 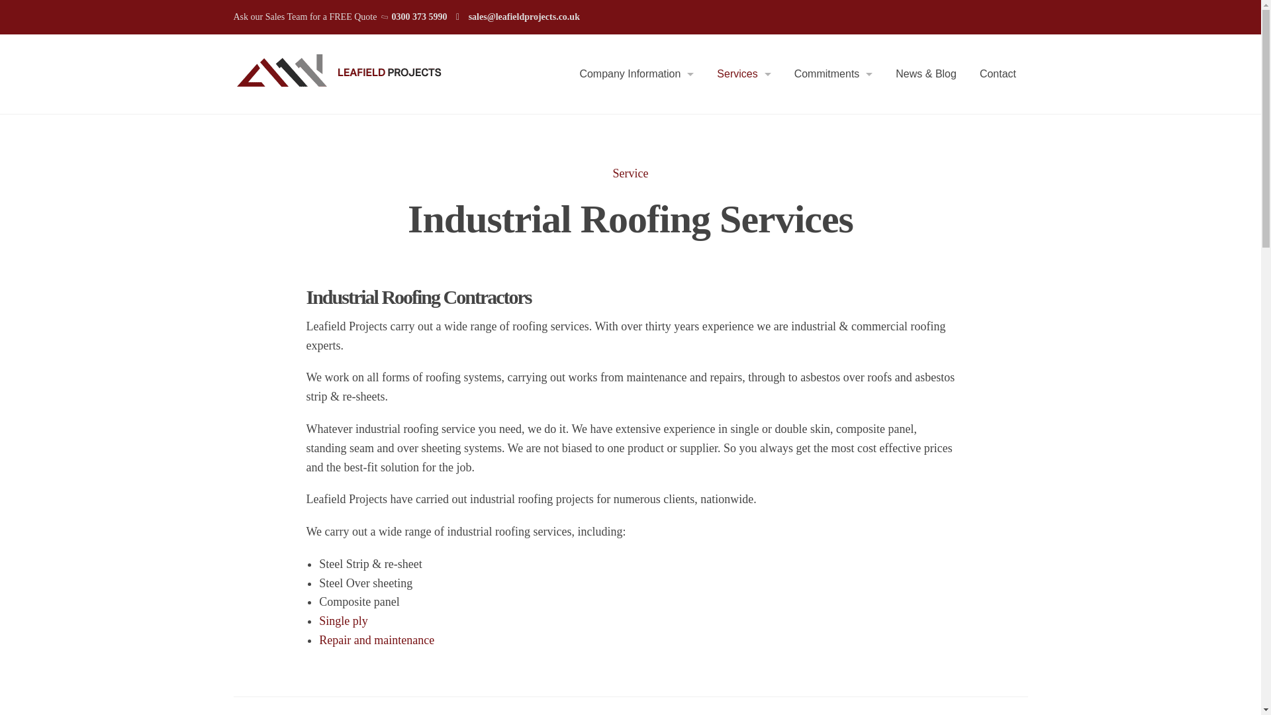 I want to click on Health and Safety, so click(x=782, y=120).